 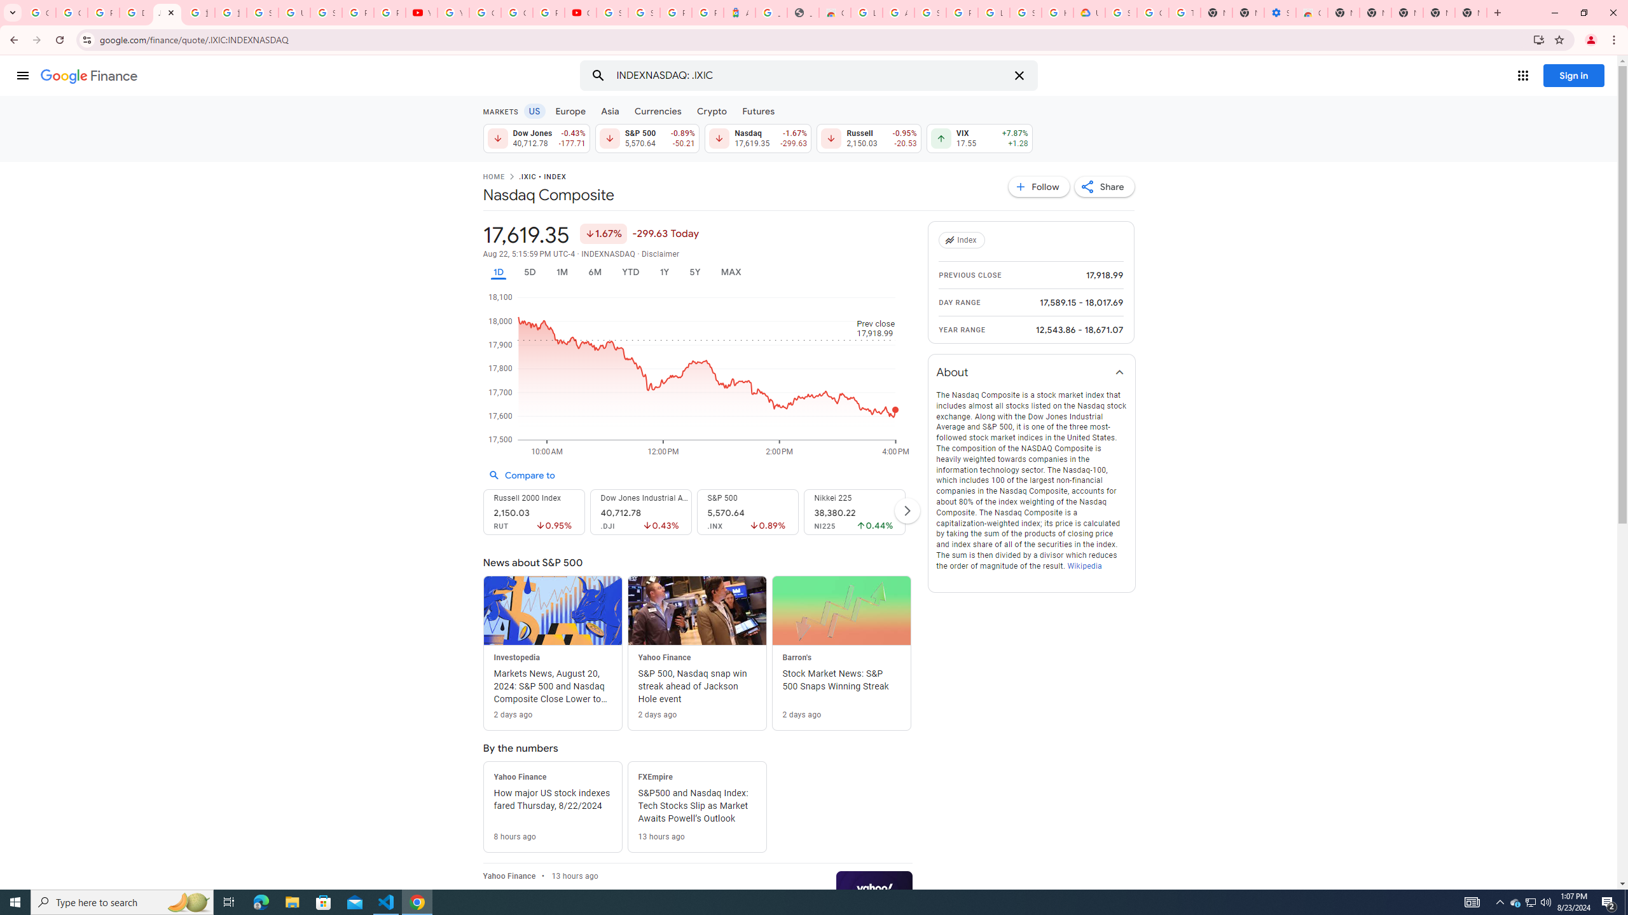 What do you see at coordinates (1032, 372) in the screenshot?
I see `About` at bounding box center [1032, 372].